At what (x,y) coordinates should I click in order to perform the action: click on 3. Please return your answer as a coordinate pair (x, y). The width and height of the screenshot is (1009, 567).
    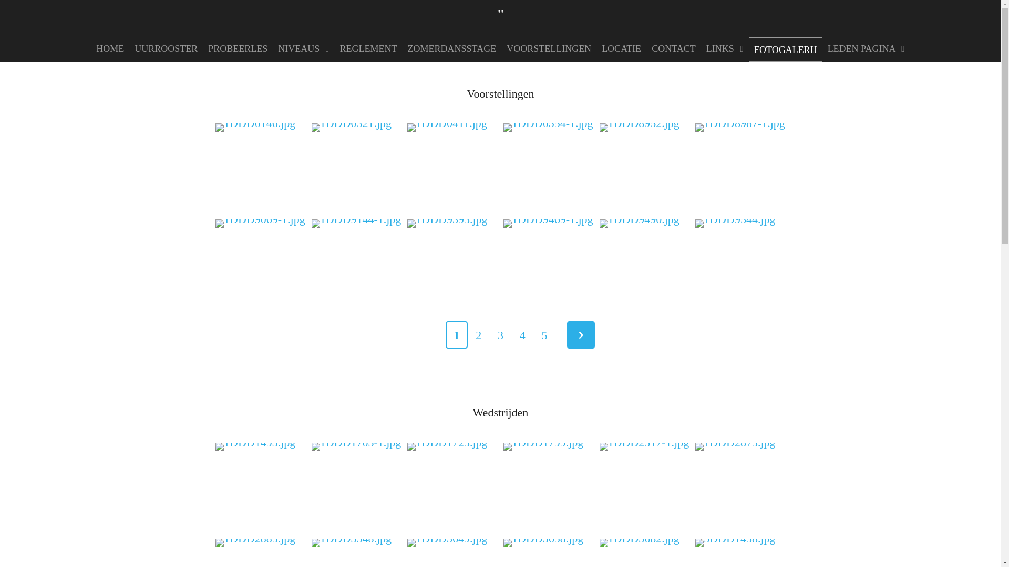
    Looking at the image, I should click on (501, 335).